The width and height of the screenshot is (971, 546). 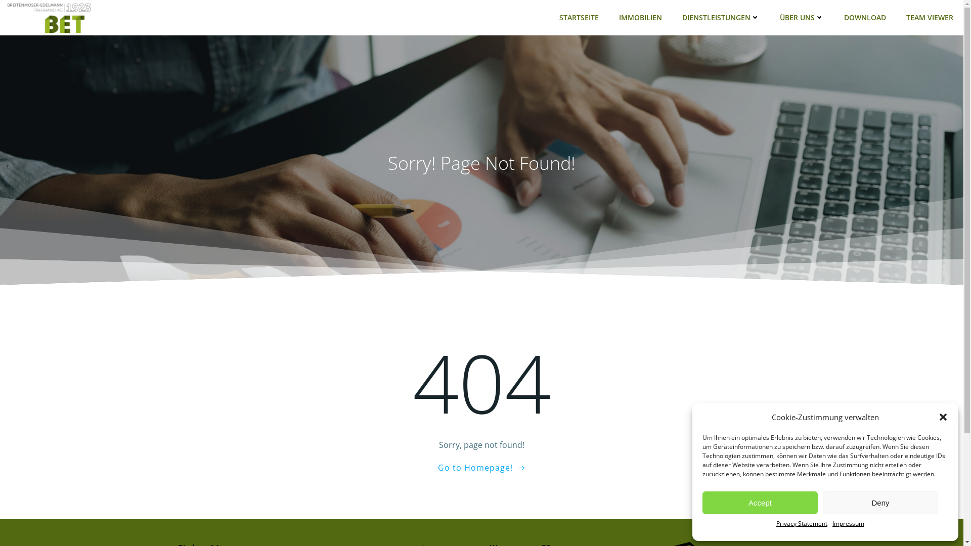 I want to click on TEAM VIEWER, so click(x=930, y=17).